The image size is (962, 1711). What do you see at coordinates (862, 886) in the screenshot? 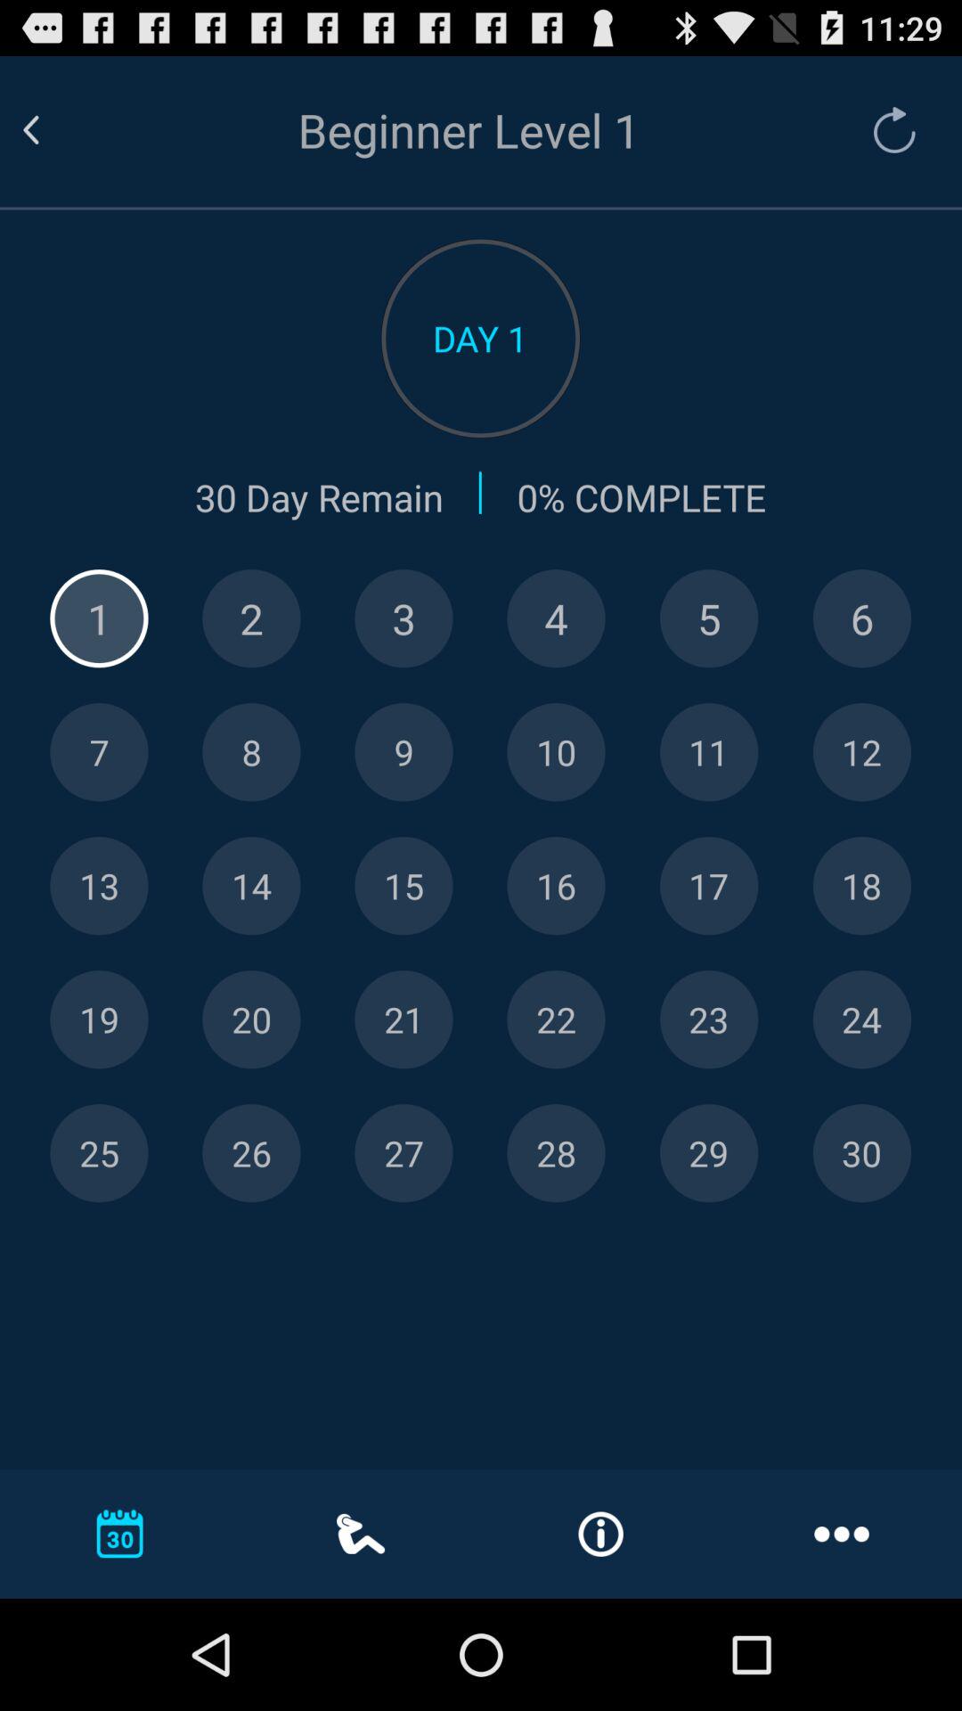
I see `tap to choose the 18th day of the month` at bounding box center [862, 886].